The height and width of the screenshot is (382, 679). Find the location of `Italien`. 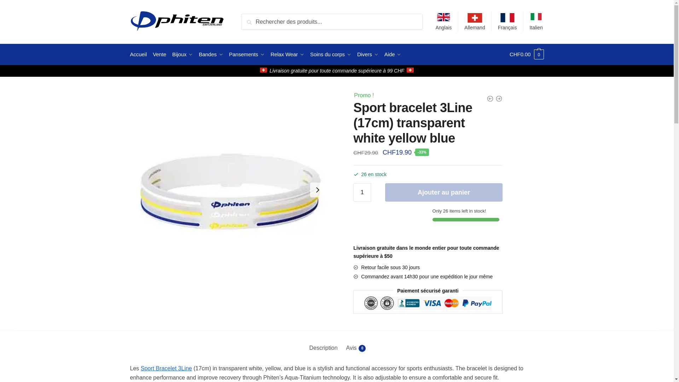

Italien is located at coordinates (536, 21).